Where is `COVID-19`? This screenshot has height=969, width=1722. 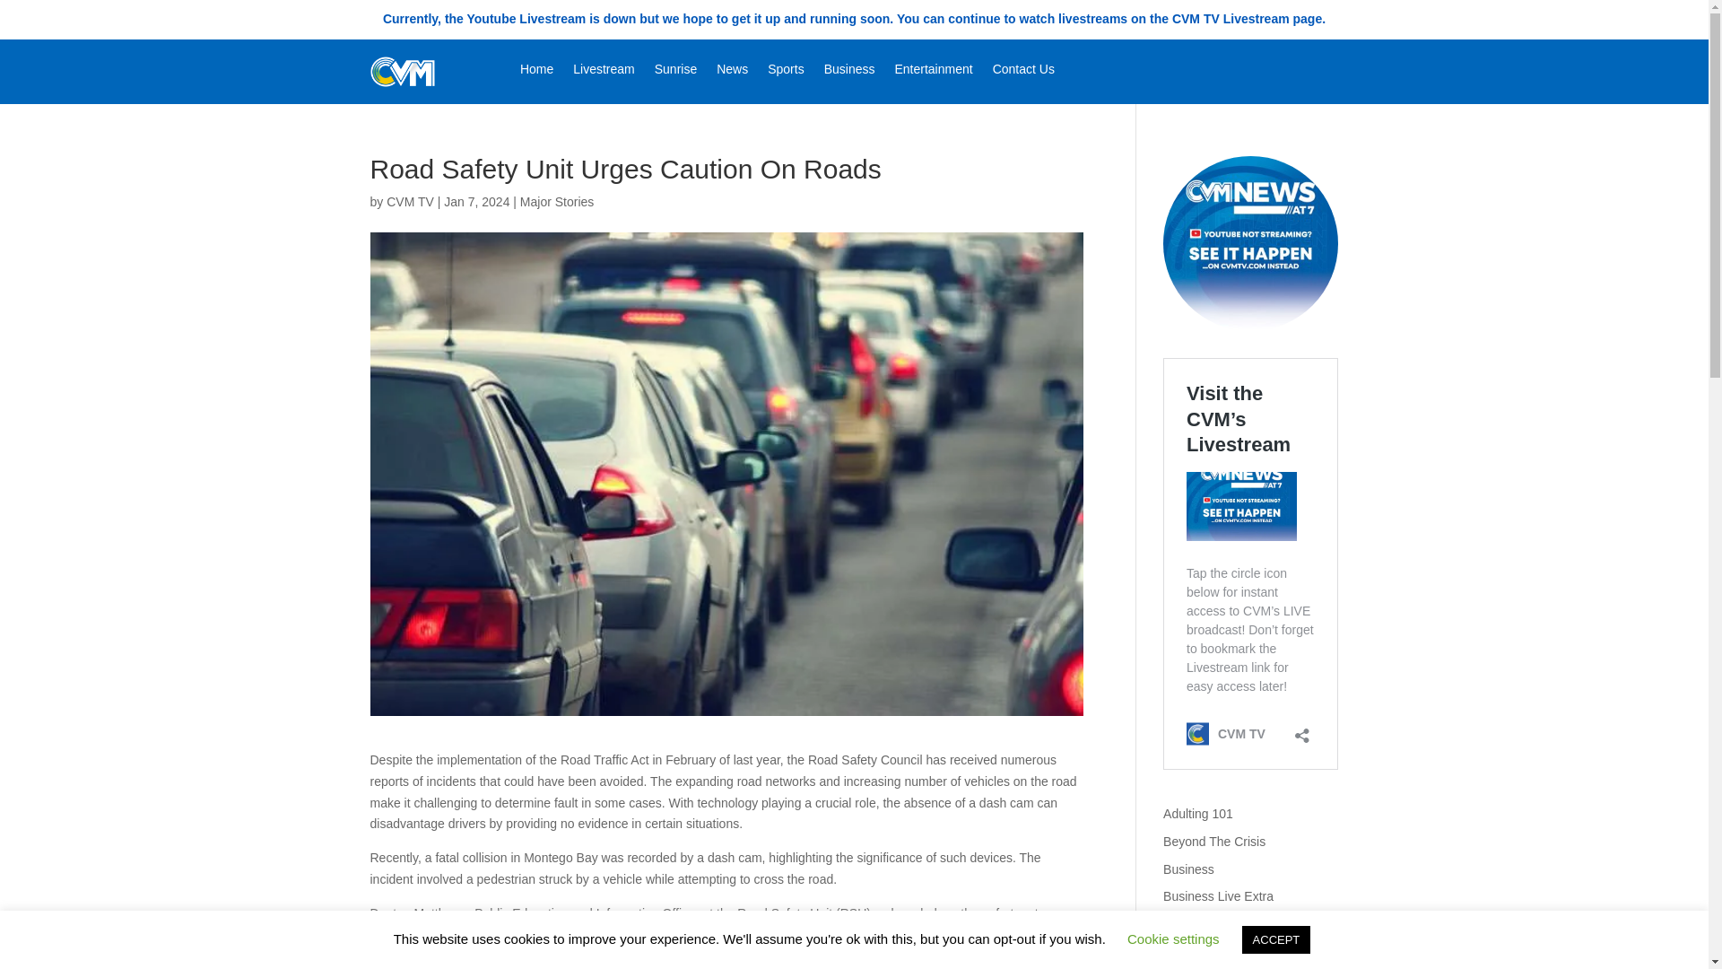 COVID-19 is located at coordinates (1192, 952).